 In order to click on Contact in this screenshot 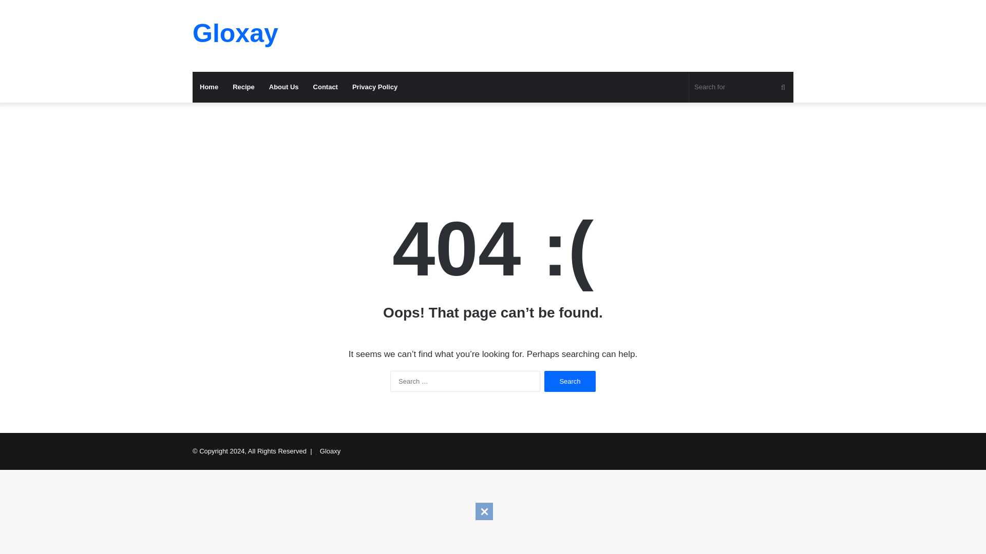, I will do `click(326, 87)`.